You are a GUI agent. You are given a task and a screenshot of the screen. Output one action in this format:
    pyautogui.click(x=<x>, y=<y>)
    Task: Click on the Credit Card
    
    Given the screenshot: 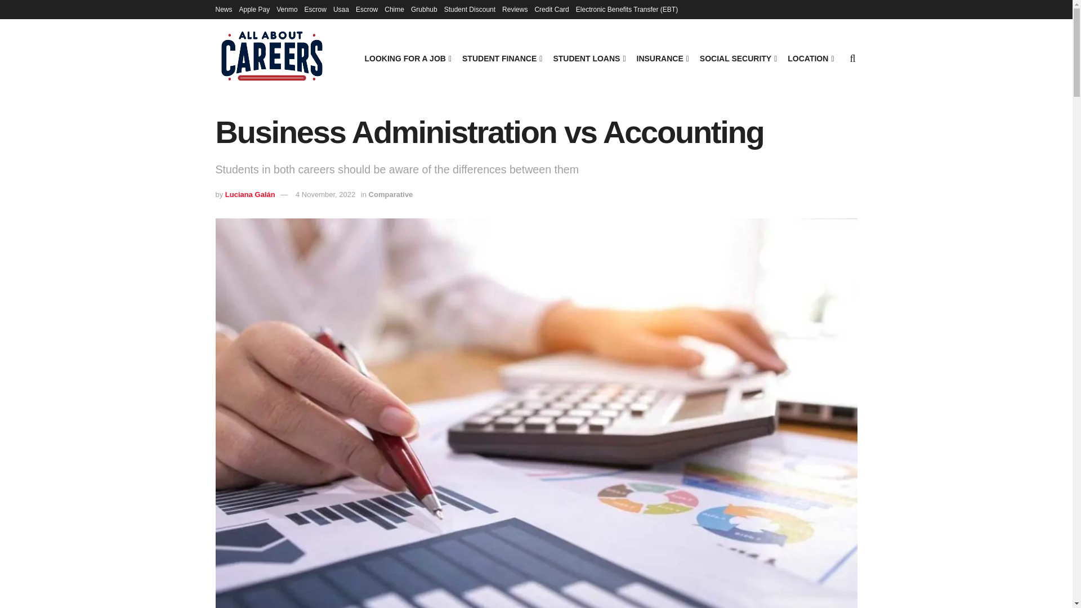 What is the action you would take?
    pyautogui.click(x=551, y=9)
    